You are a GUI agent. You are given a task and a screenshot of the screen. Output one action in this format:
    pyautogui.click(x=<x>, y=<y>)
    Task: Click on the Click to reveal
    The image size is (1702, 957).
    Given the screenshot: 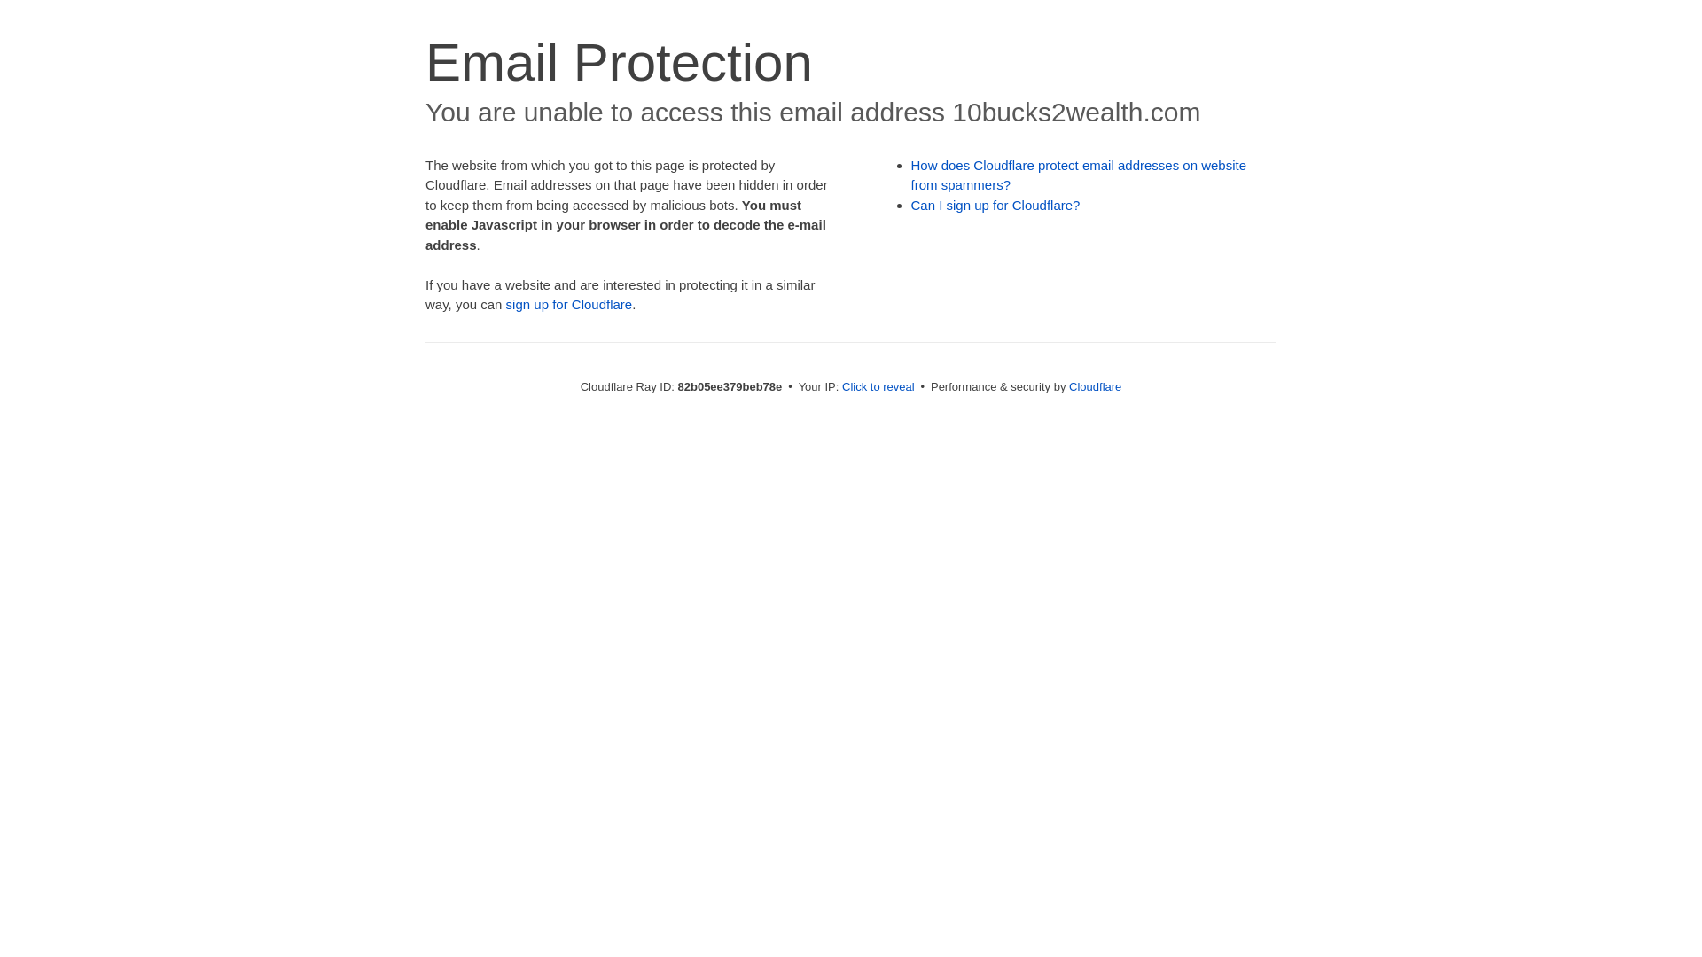 What is the action you would take?
    pyautogui.click(x=878, y=386)
    